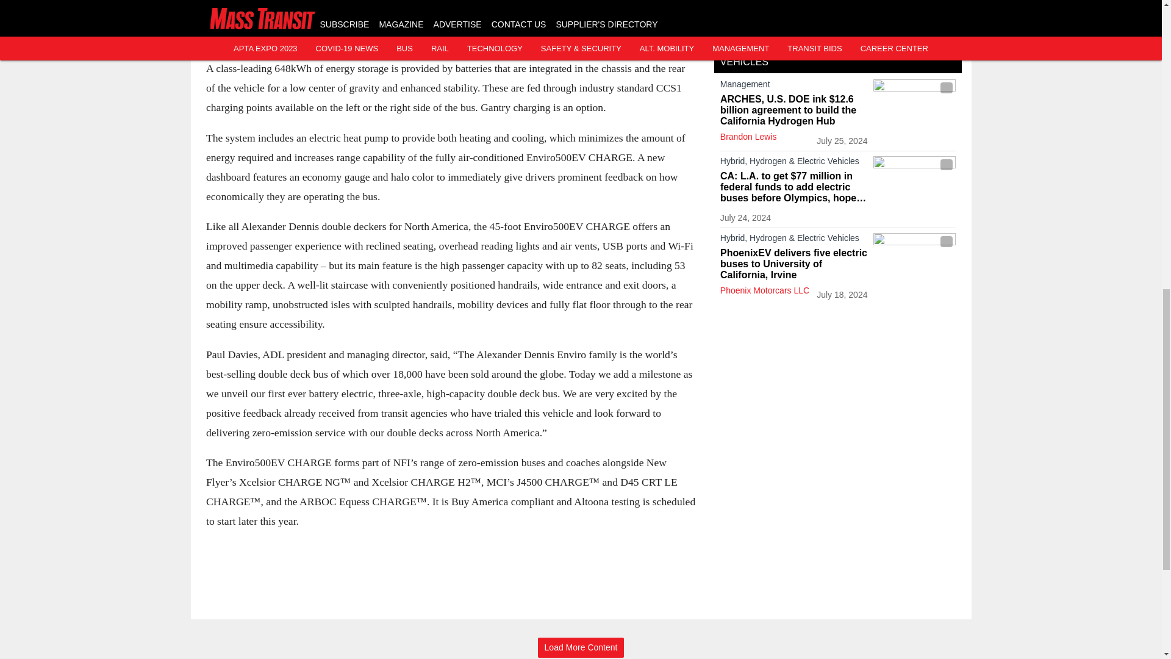  Describe the element at coordinates (581, 647) in the screenshot. I see `Load More Content` at that location.